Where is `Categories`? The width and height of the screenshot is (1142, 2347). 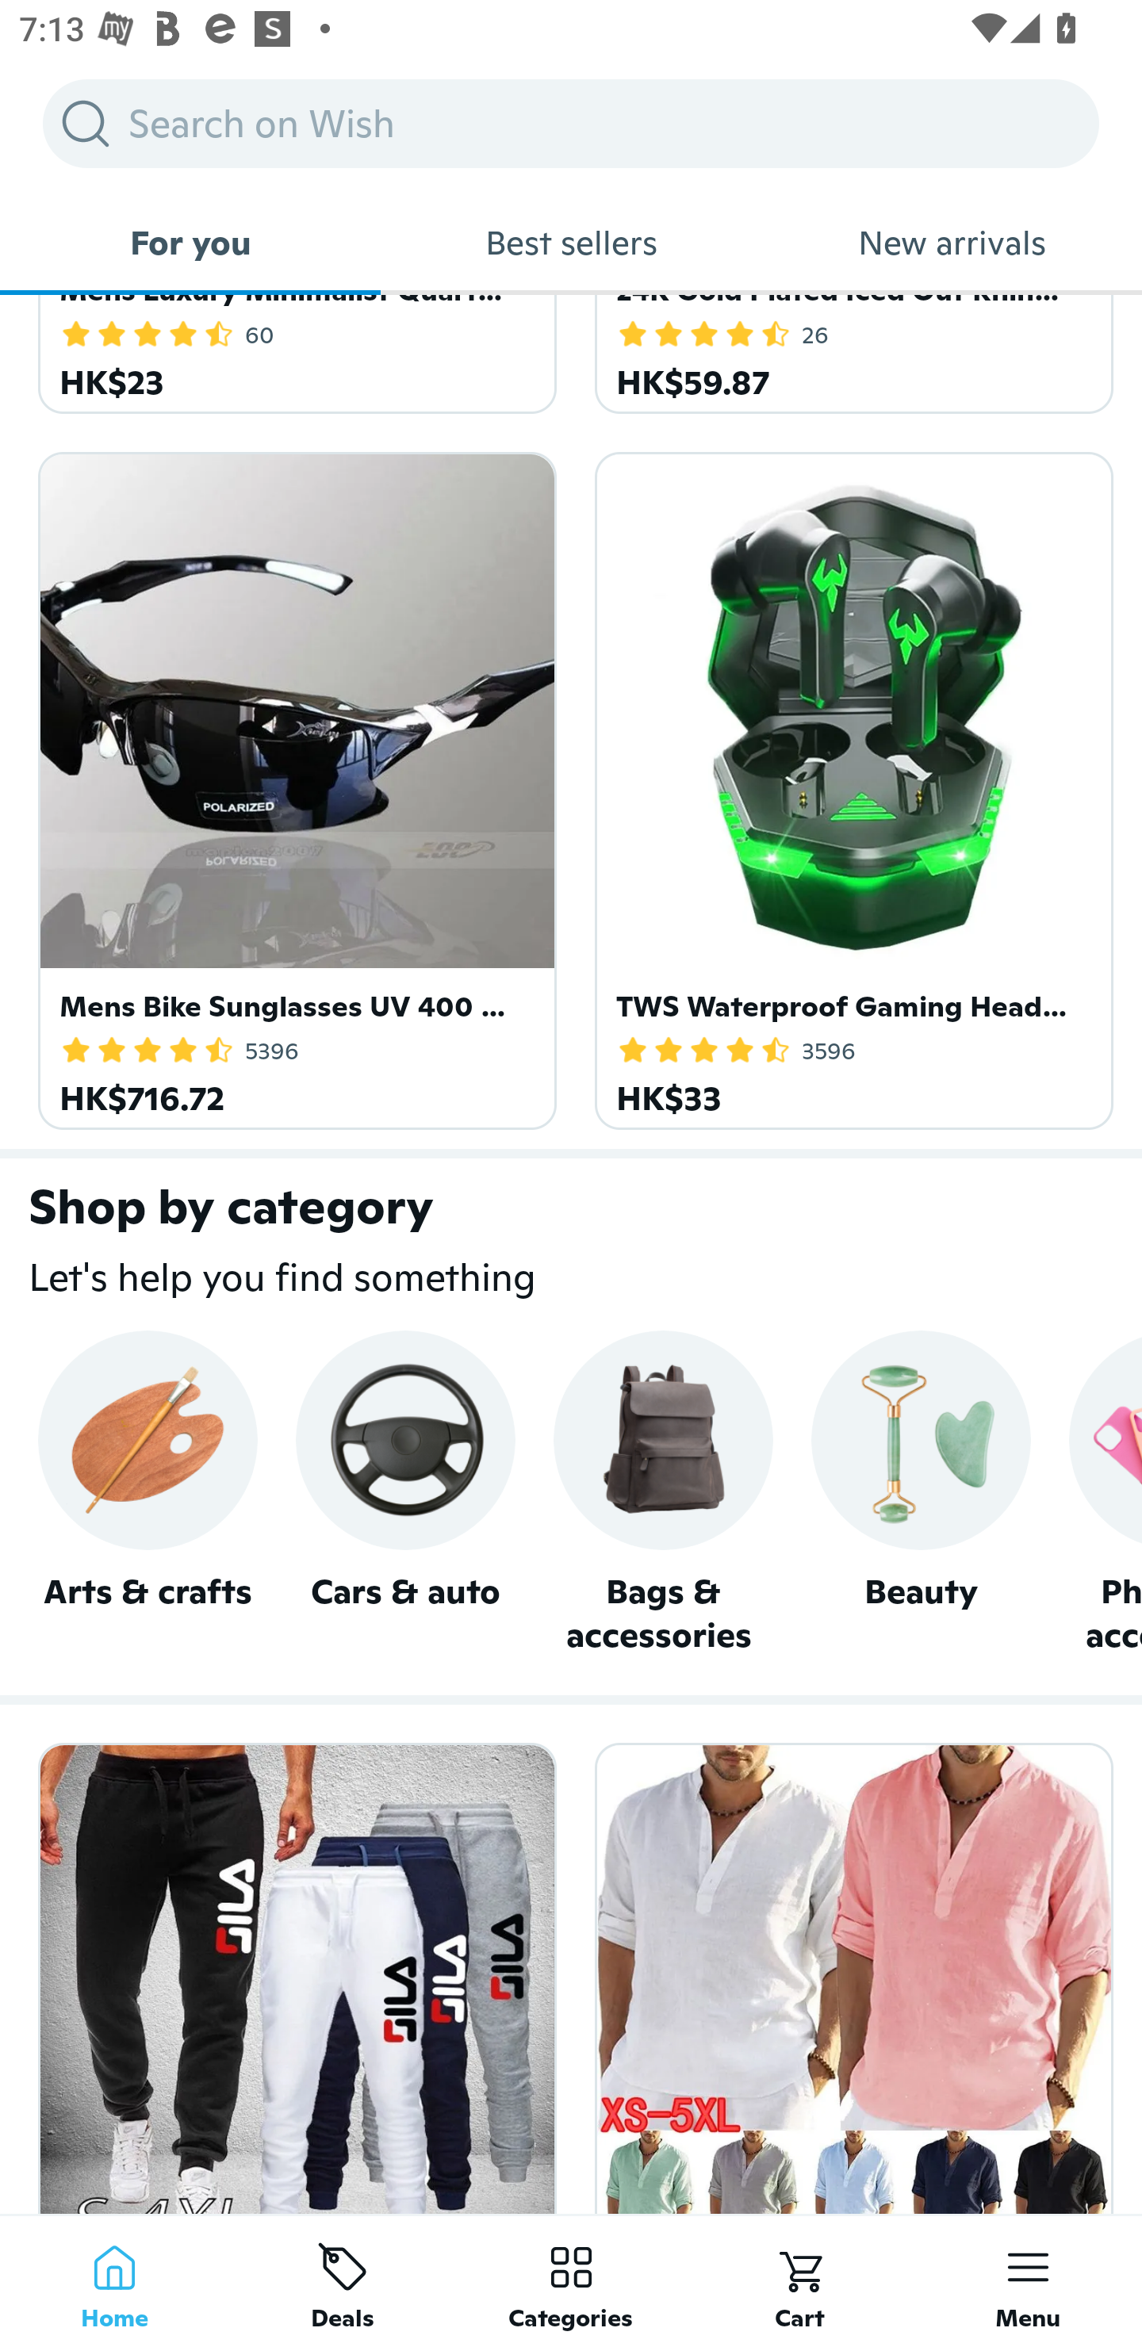
Categories is located at coordinates (571, 2280).